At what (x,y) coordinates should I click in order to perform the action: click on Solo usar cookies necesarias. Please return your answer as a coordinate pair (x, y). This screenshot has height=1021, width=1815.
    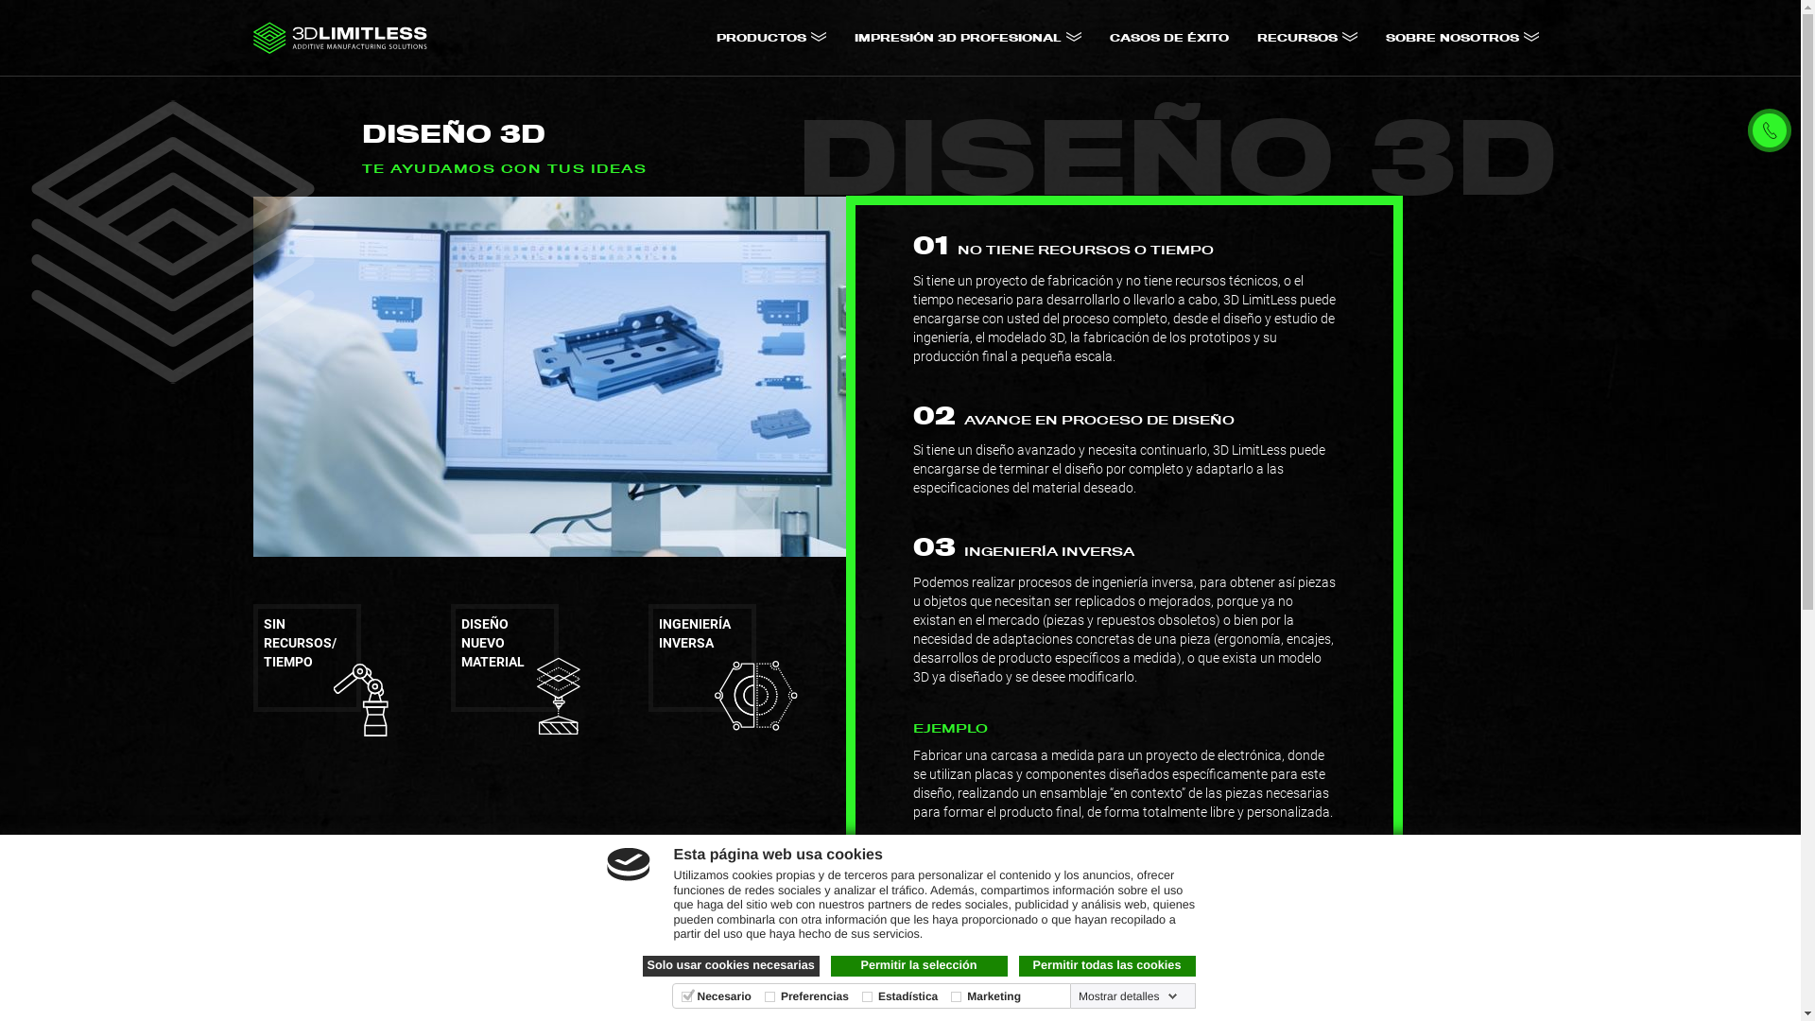
    Looking at the image, I should click on (732, 966).